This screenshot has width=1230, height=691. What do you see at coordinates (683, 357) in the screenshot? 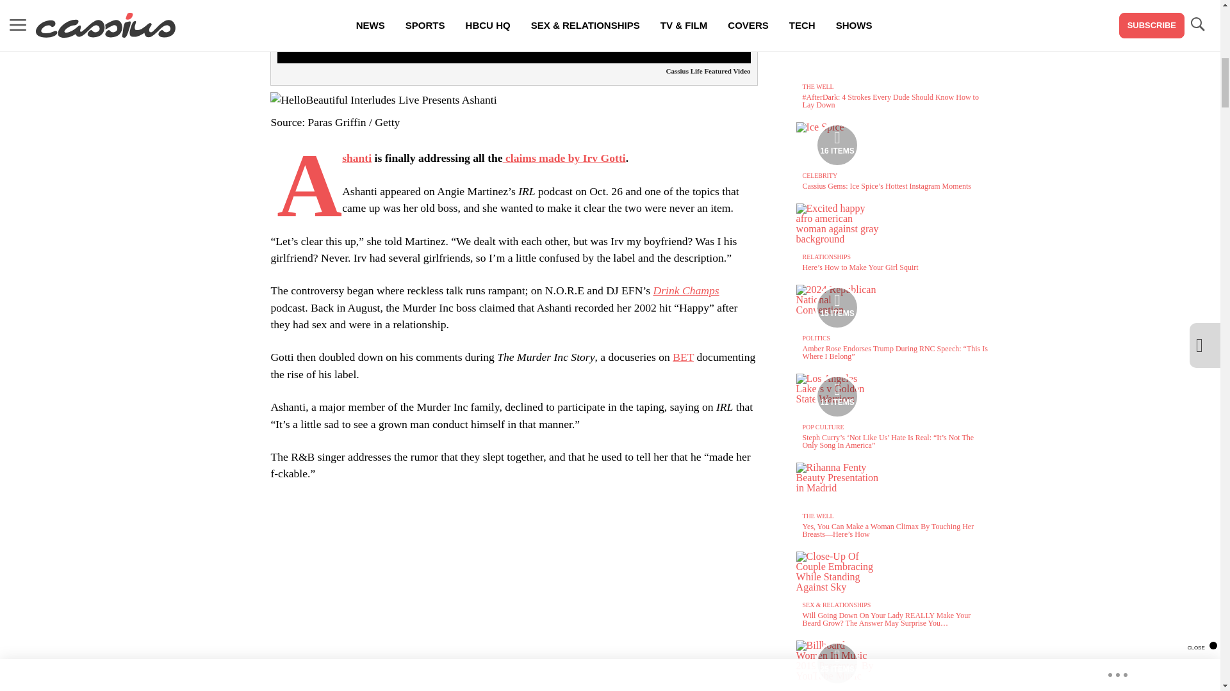
I see `CELEBRITY` at bounding box center [683, 357].